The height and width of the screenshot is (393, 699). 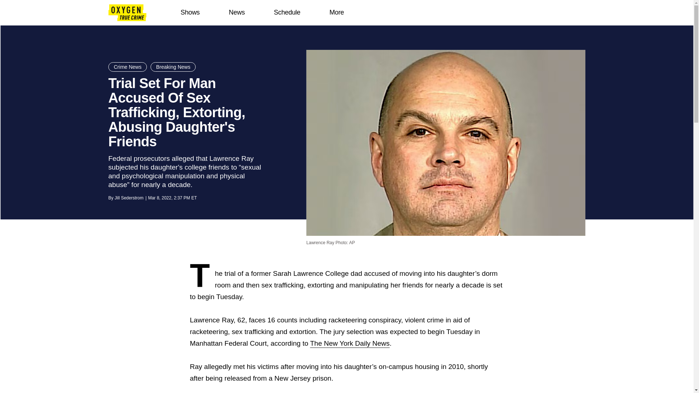 I want to click on More, so click(x=336, y=12).